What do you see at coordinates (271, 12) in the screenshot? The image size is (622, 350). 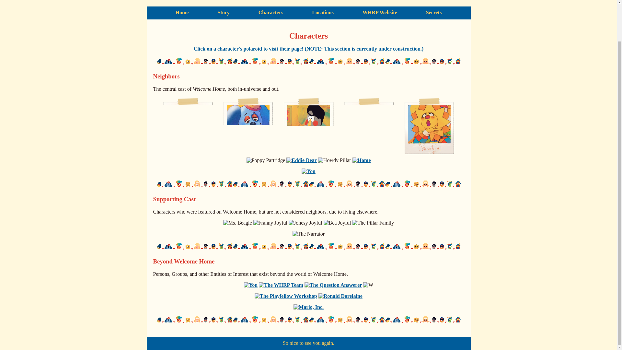 I see `Characters` at bounding box center [271, 12].